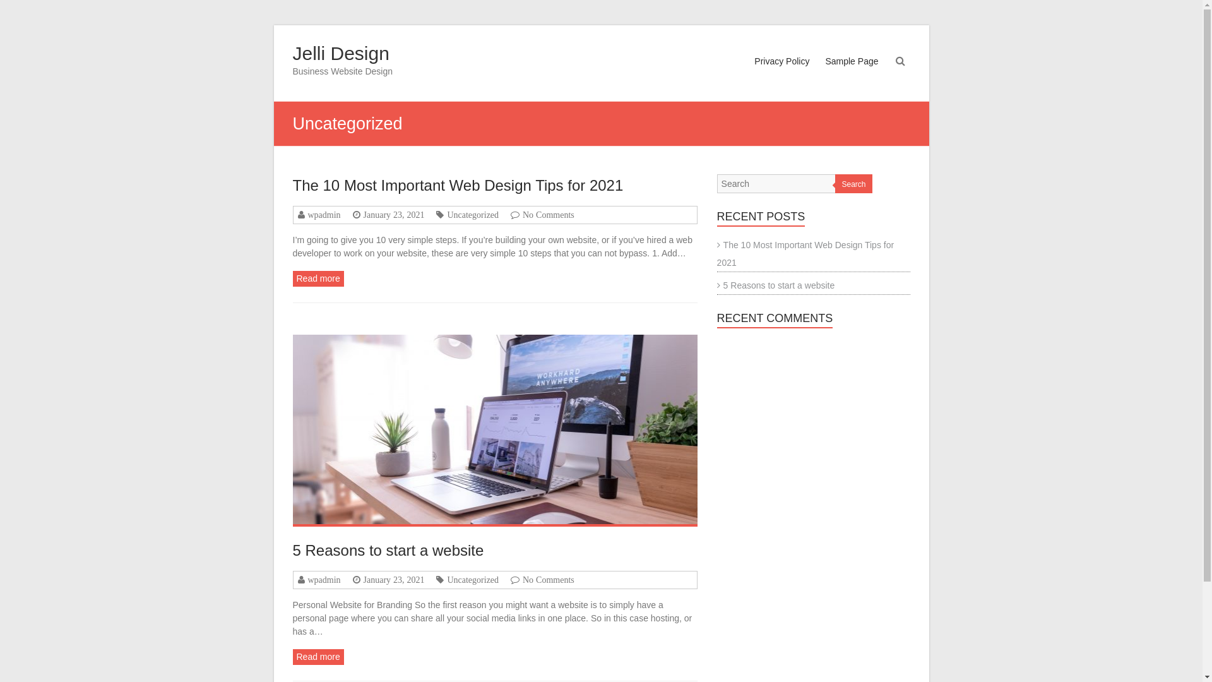 The width and height of the screenshot is (1212, 682). I want to click on Uncategorized, so click(471, 580).